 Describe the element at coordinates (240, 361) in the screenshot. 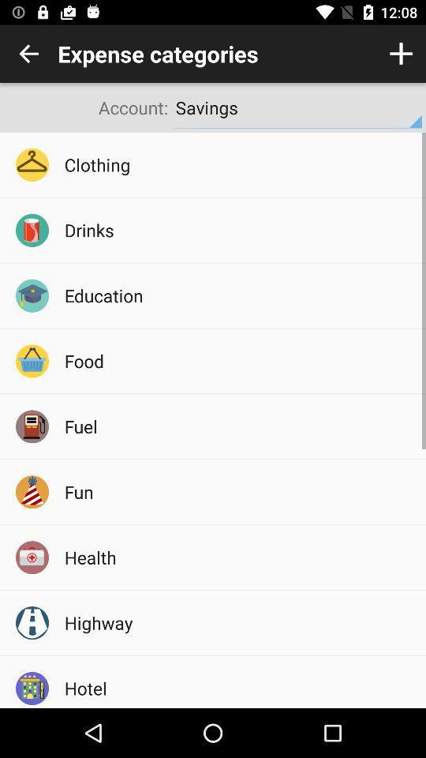

I see `click icon above the fuel item` at that location.